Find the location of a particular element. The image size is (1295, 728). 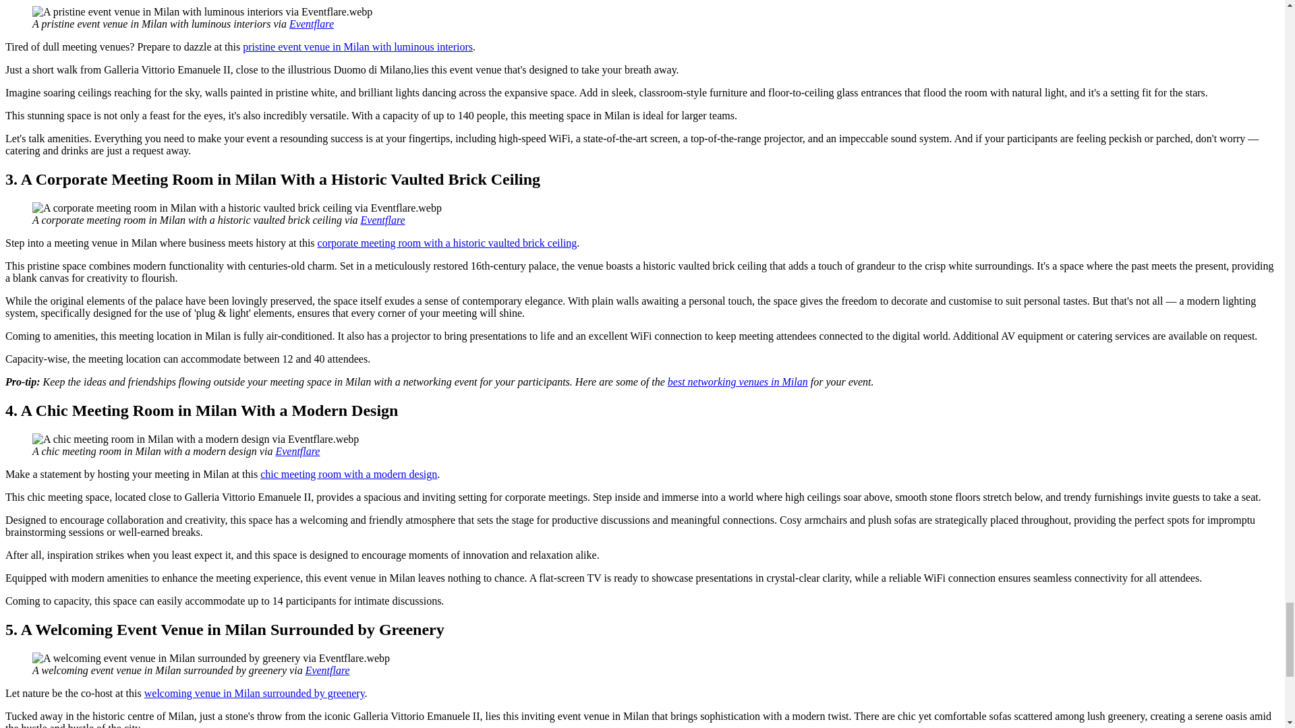

chic meeting room with a modern design is located at coordinates (348, 474).